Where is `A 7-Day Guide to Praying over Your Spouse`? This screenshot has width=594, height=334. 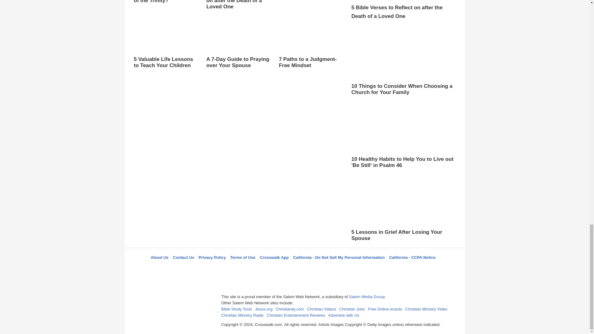
A 7-Day Guide to Praying over Your Spouse is located at coordinates (238, 51).